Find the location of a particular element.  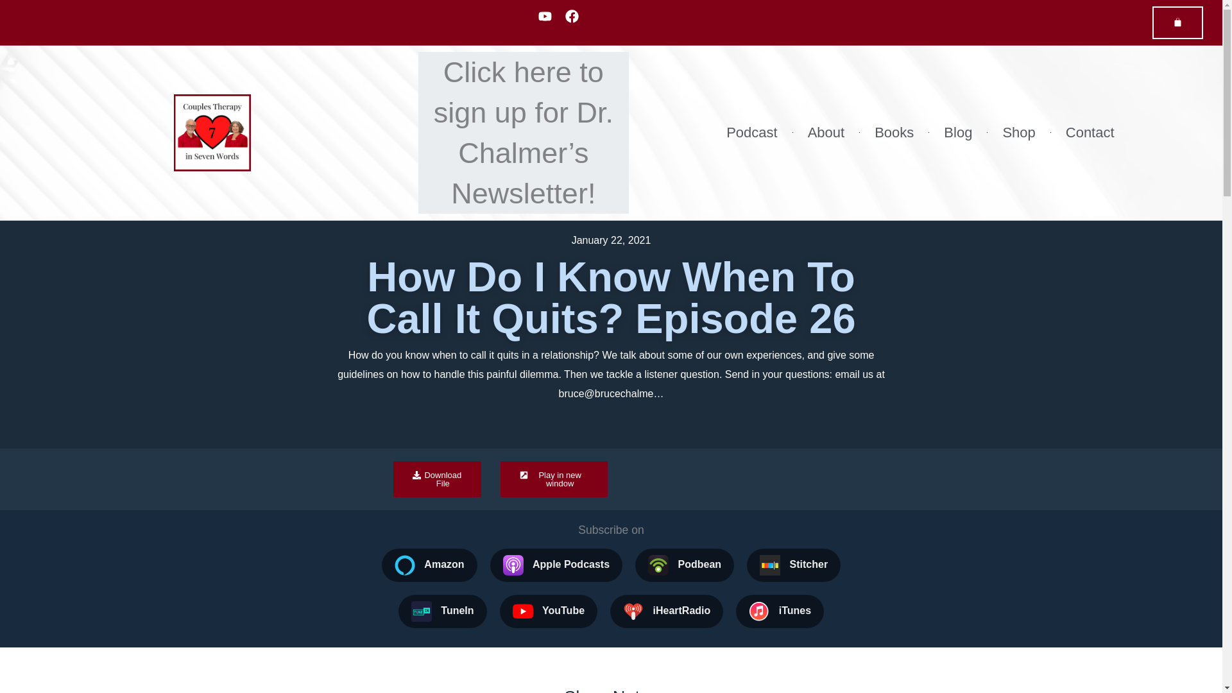

Books is located at coordinates (893, 132).